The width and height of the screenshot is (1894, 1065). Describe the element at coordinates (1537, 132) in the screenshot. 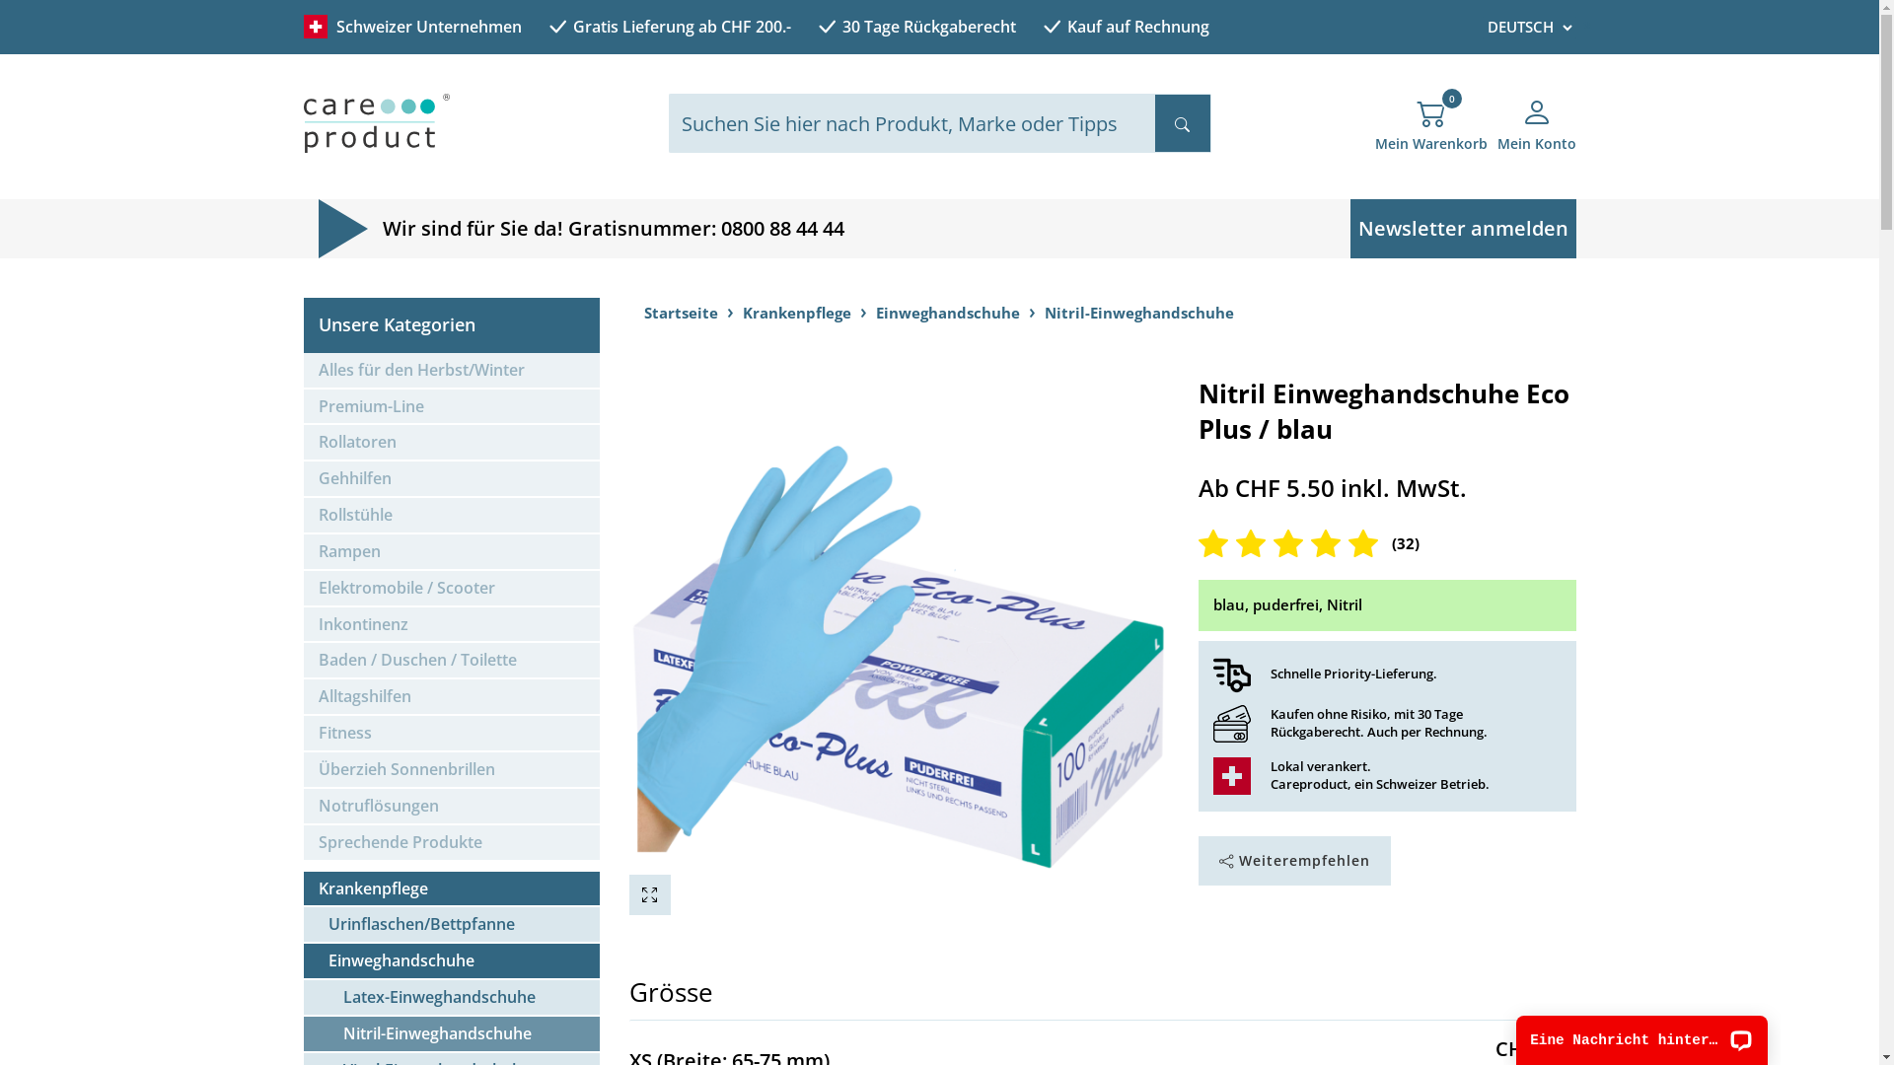

I see `Mein Konto` at that location.